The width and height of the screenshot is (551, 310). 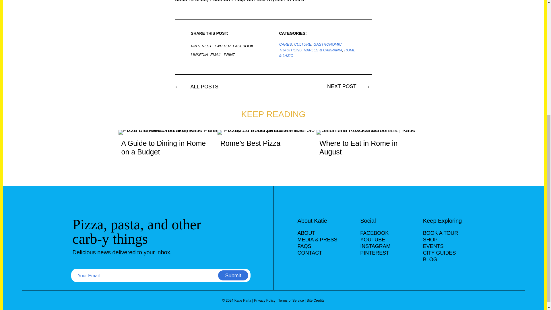 What do you see at coordinates (168, 145) in the screenshot?
I see `A Guide to Dining in Rome on a Budget` at bounding box center [168, 145].